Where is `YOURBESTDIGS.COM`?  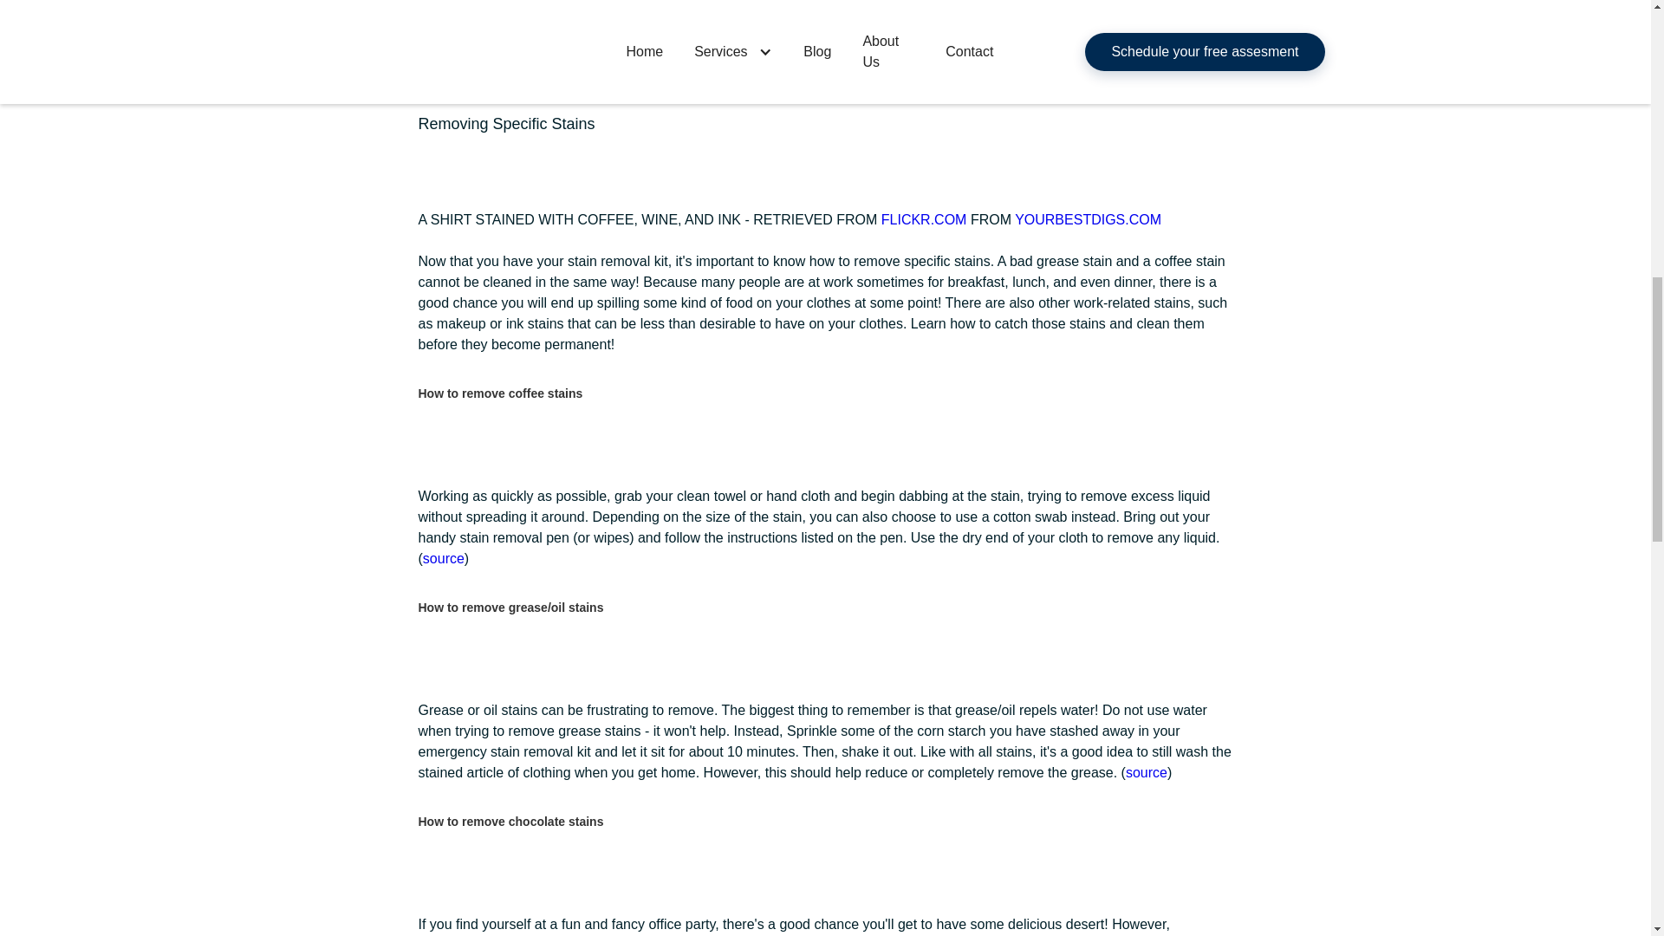 YOURBESTDIGS.COM is located at coordinates (1089, 220).